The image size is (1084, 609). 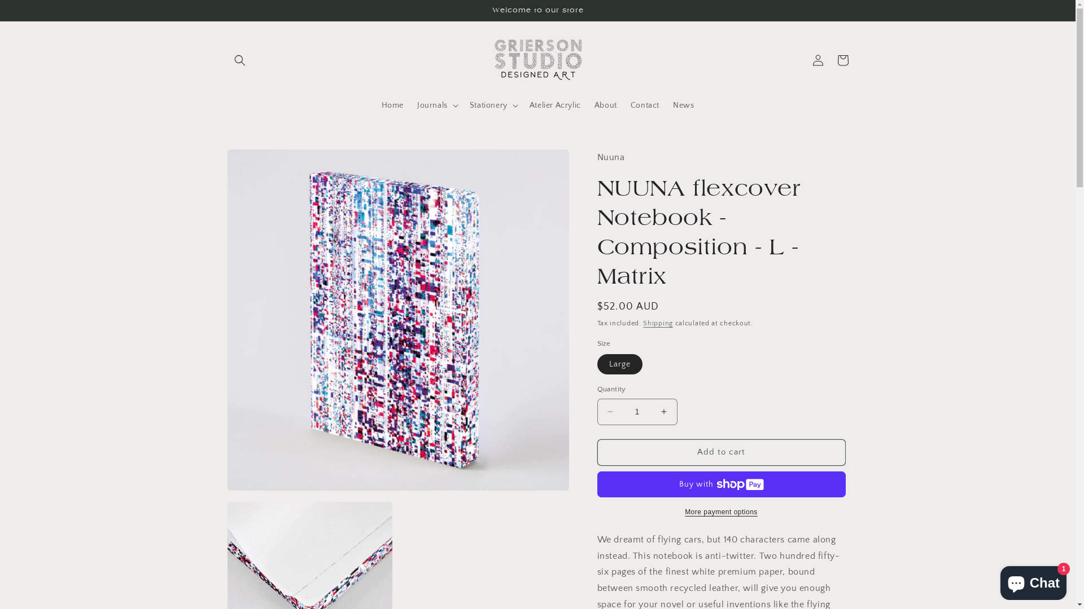 What do you see at coordinates (722, 452) in the screenshot?
I see `Add to cart` at bounding box center [722, 452].